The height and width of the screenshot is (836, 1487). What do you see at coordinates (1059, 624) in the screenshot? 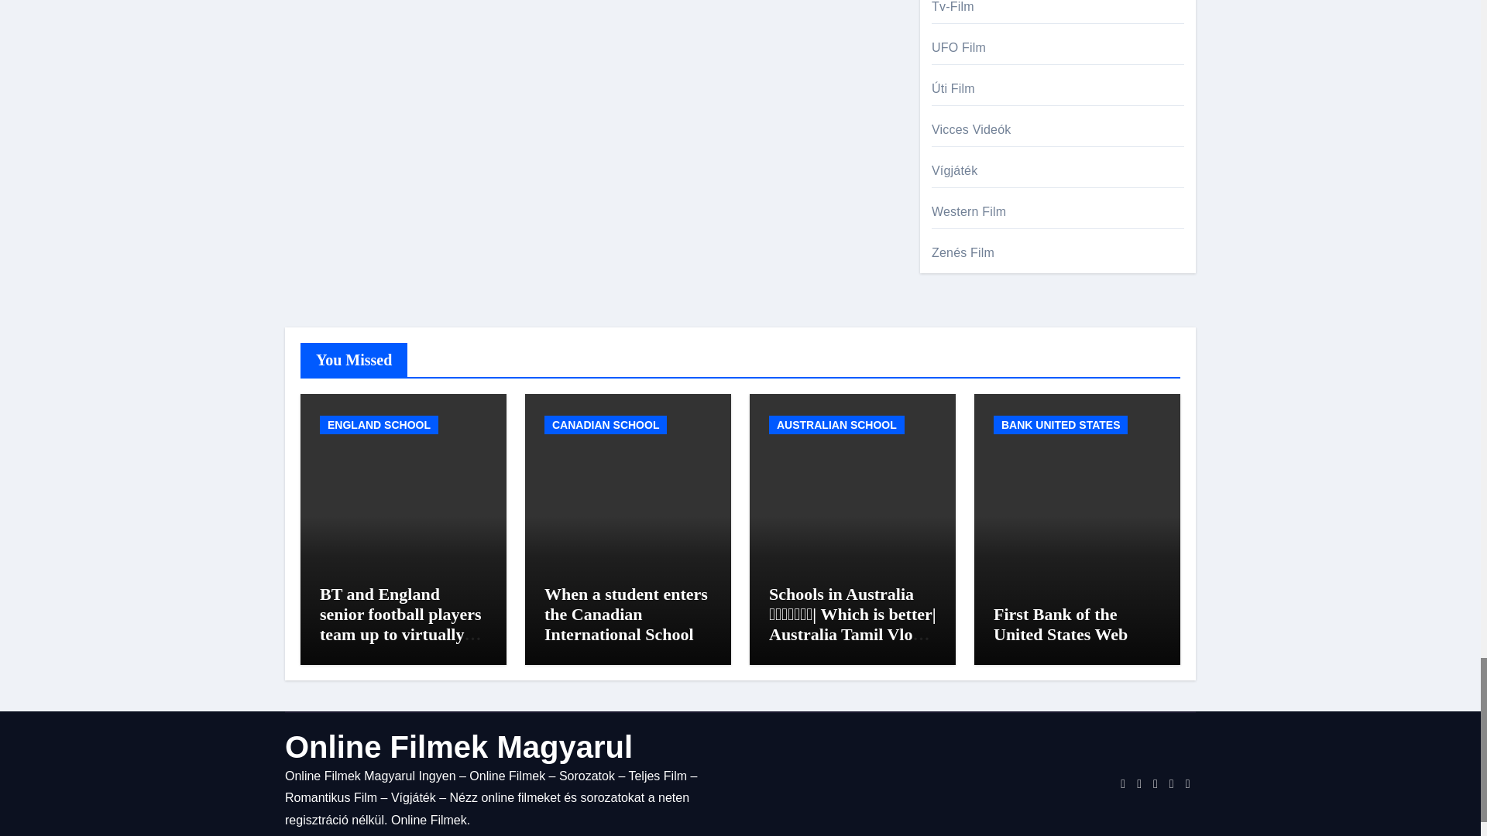
I see `Permalink to: First Bank of the United States Web` at bounding box center [1059, 624].